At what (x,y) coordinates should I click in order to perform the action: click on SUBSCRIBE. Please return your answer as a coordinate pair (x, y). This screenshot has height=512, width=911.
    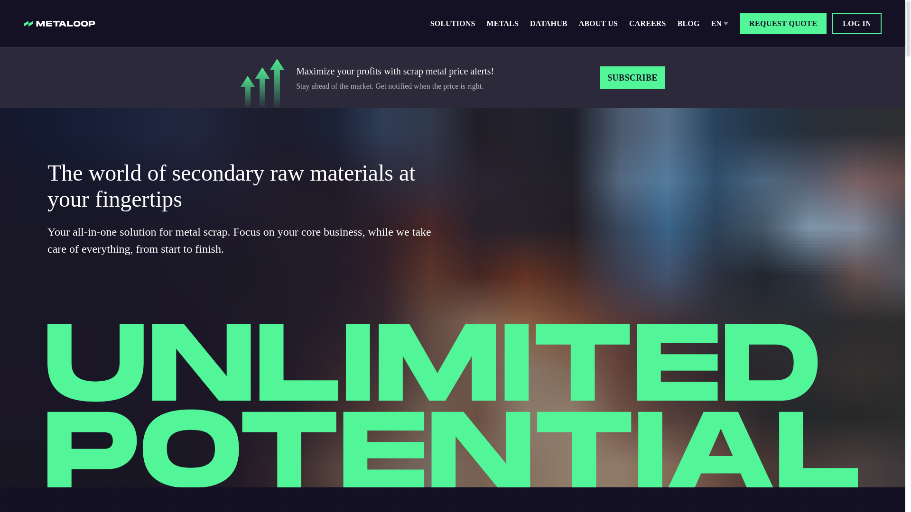
    Looking at the image, I should click on (632, 78).